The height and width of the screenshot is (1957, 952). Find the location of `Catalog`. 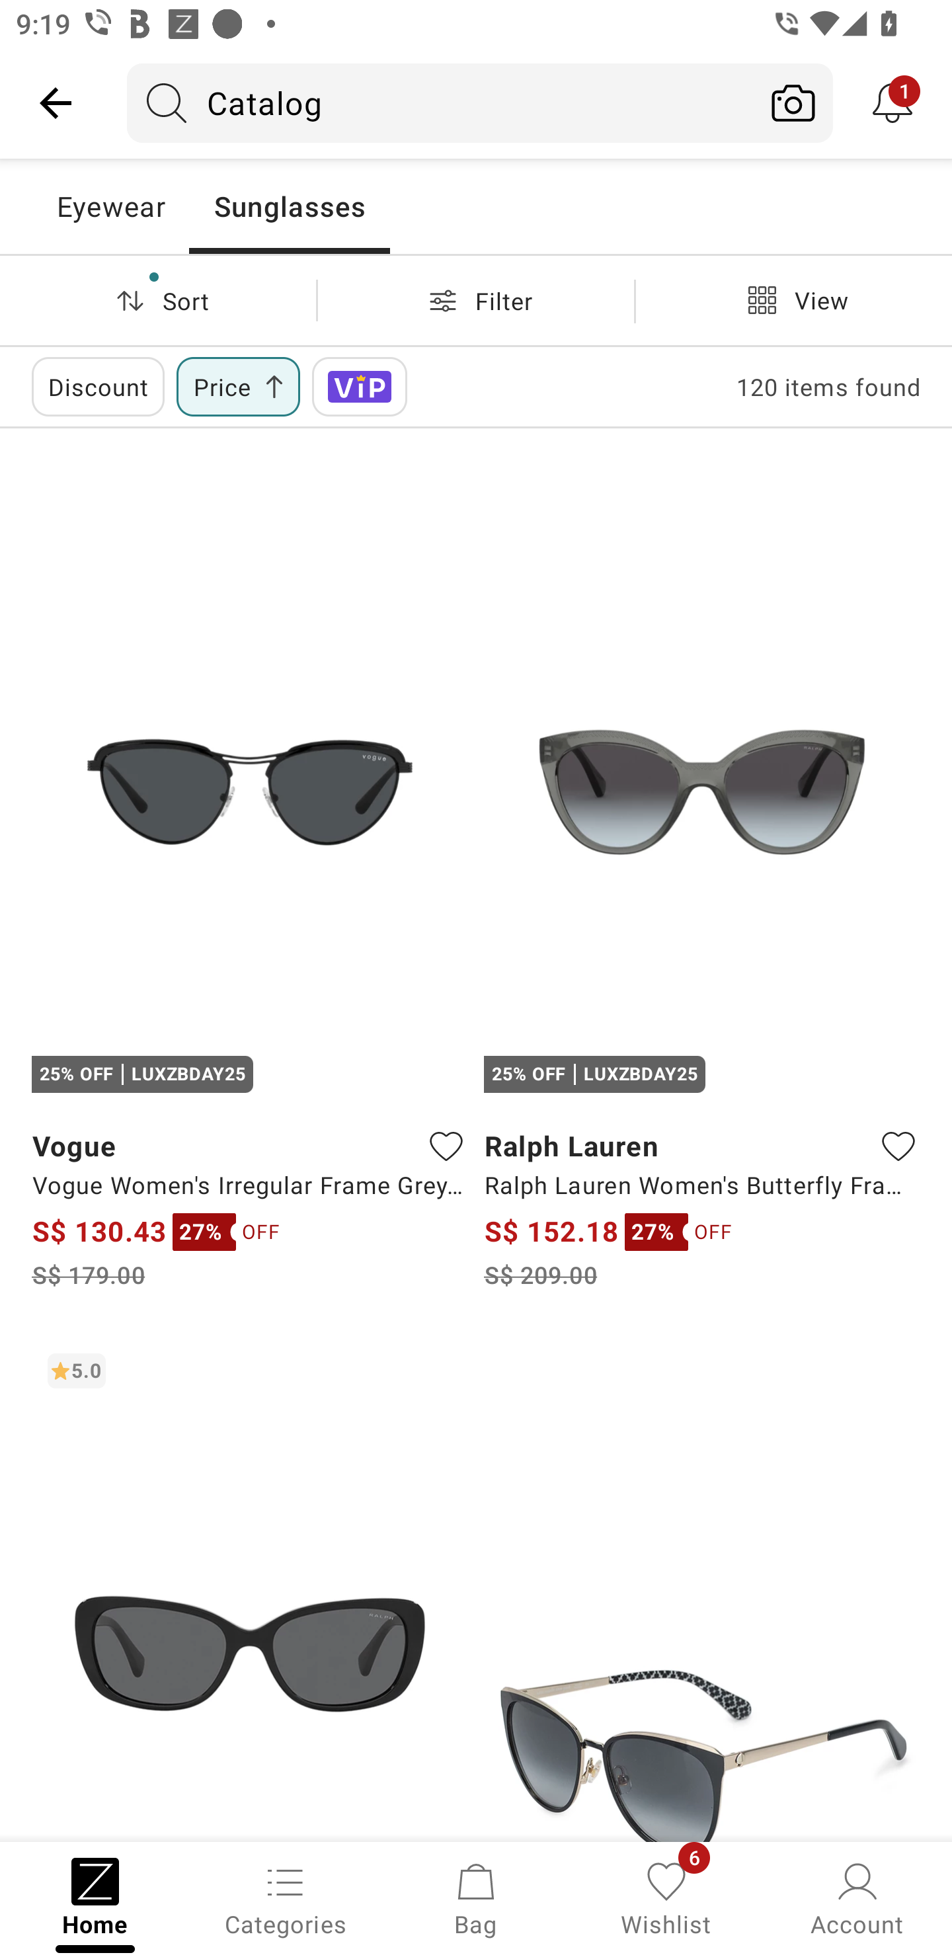

Catalog is located at coordinates (440, 102).